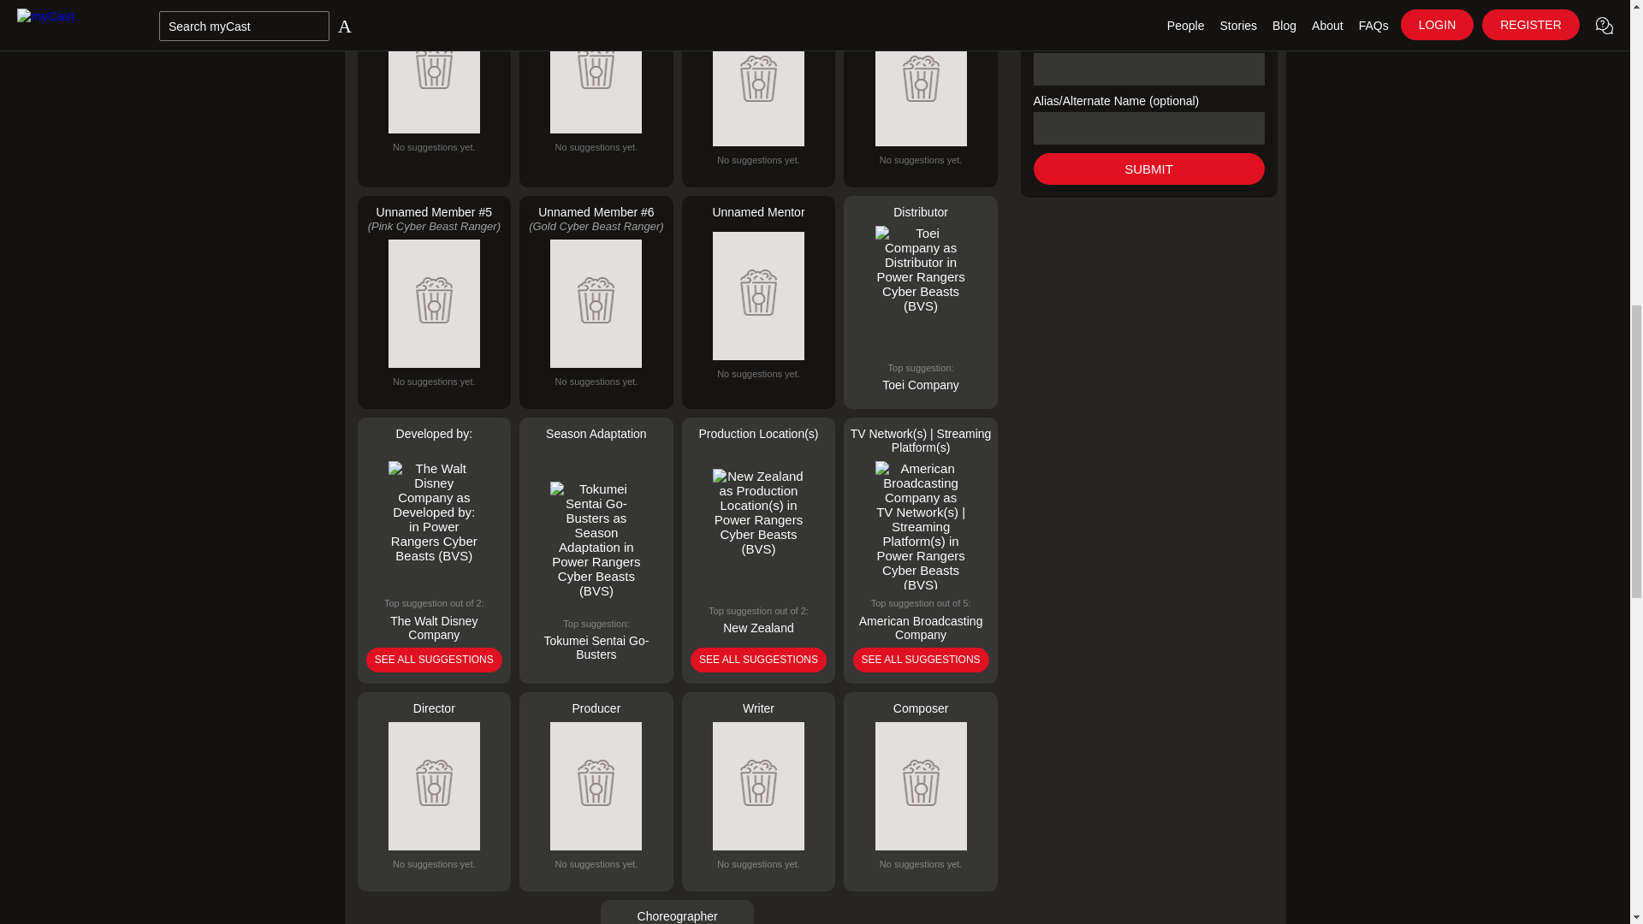  I want to click on Producer, so click(596, 791).